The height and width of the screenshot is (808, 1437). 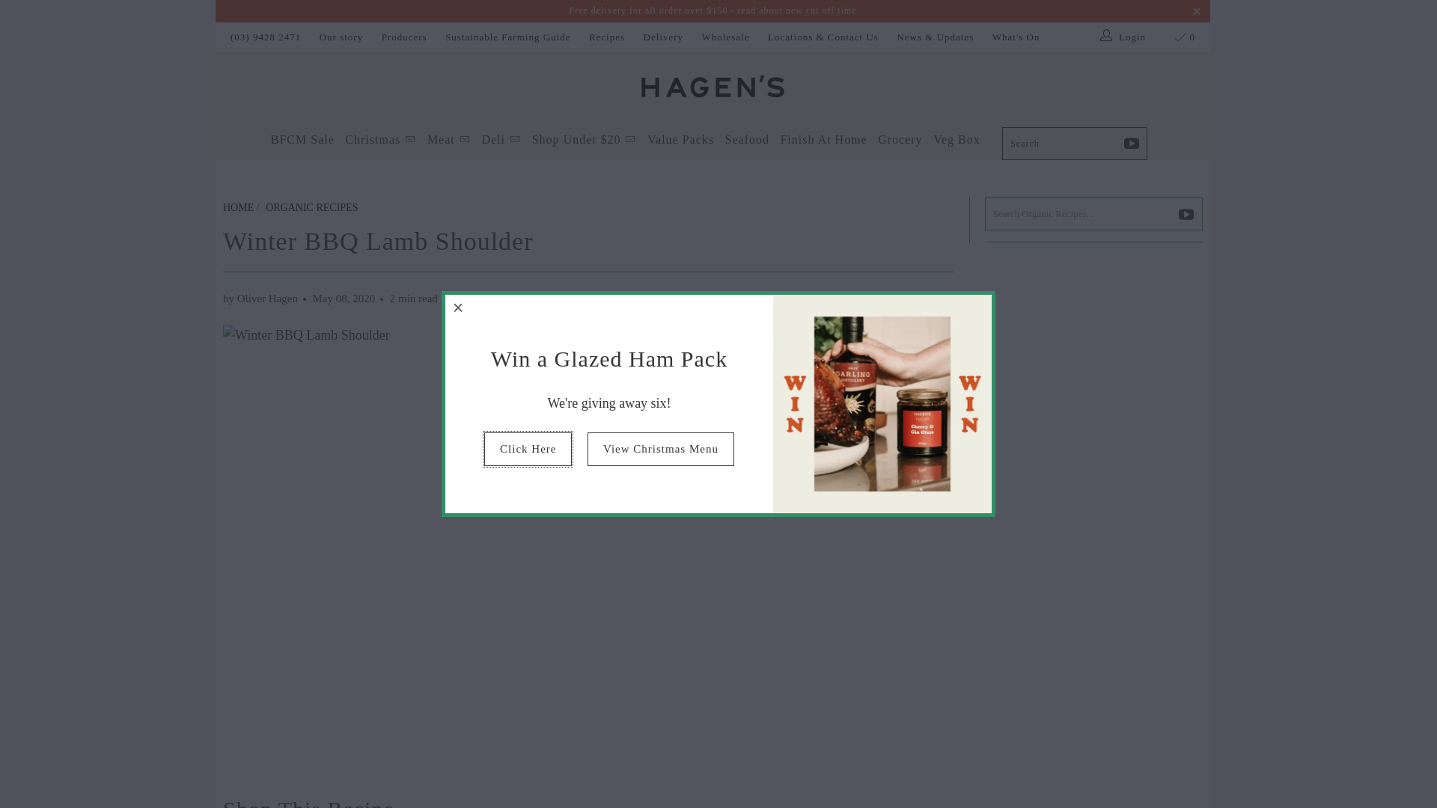 What do you see at coordinates (311, 208) in the screenshot?
I see `ORGANIC RECIPES` at bounding box center [311, 208].